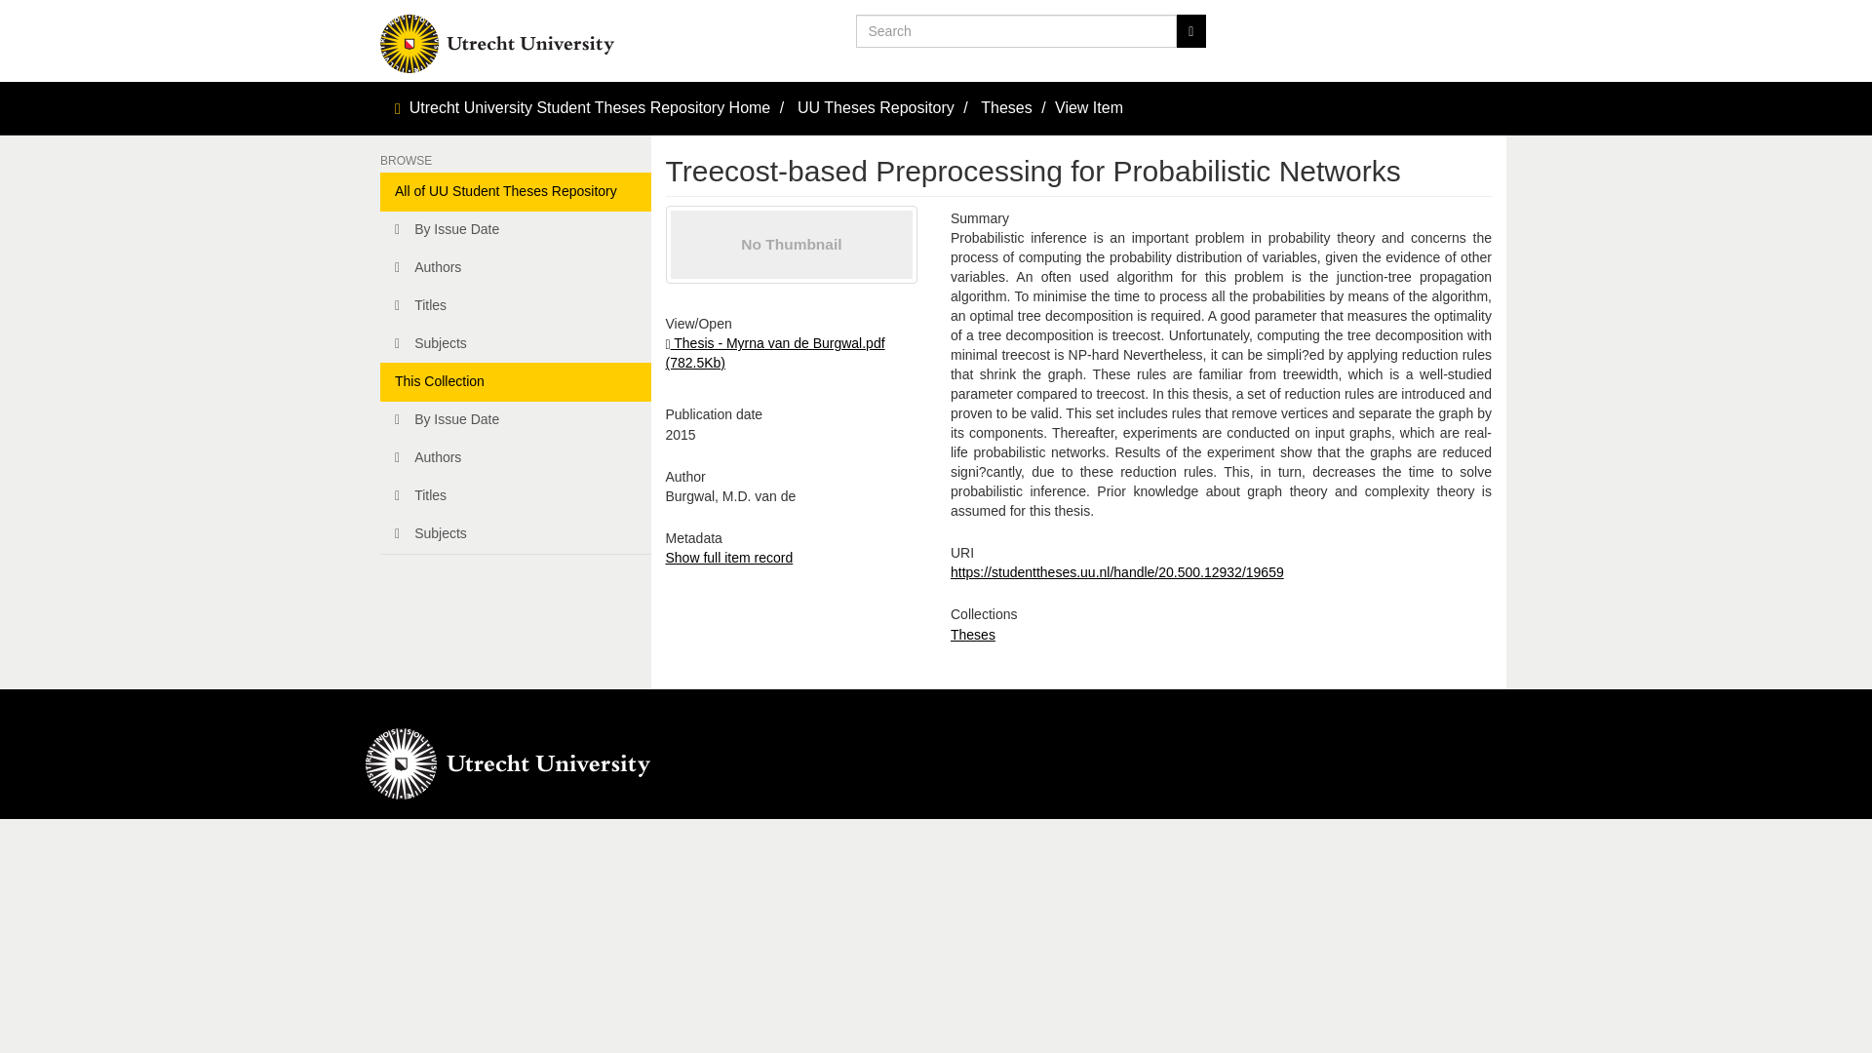  I want to click on Utrecht University Student Theses Repository Home, so click(591, 107).